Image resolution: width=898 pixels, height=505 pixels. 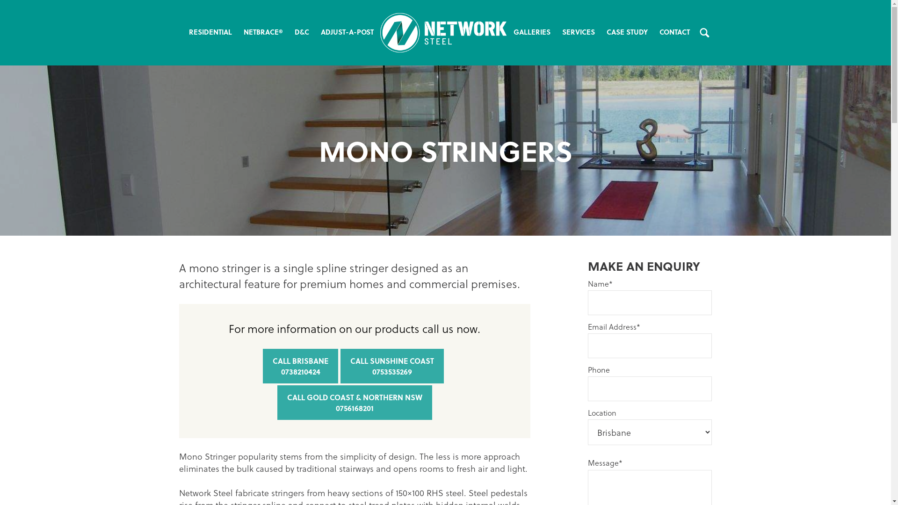 What do you see at coordinates (210, 32) in the screenshot?
I see `RESIDENTIAL` at bounding box center [210, 32].